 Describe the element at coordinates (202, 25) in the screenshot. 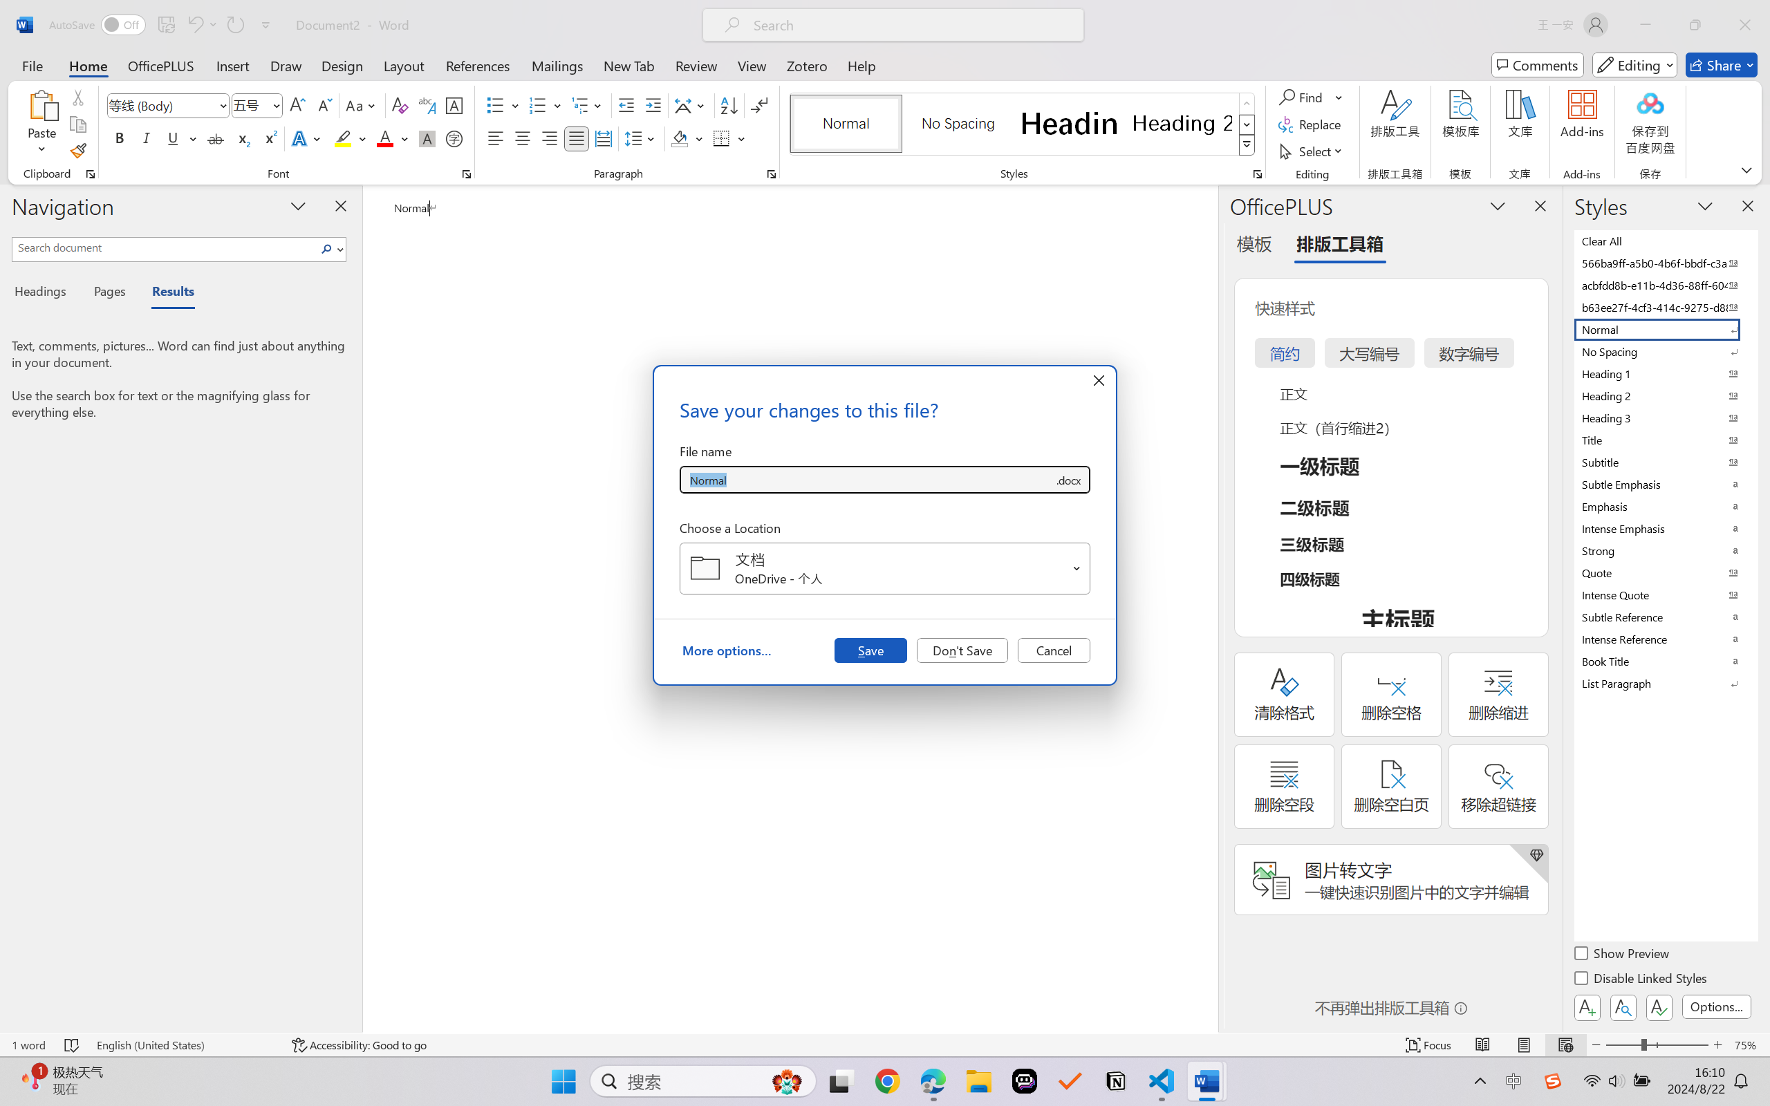

I see `Undo Apply Quick Style` at that location.